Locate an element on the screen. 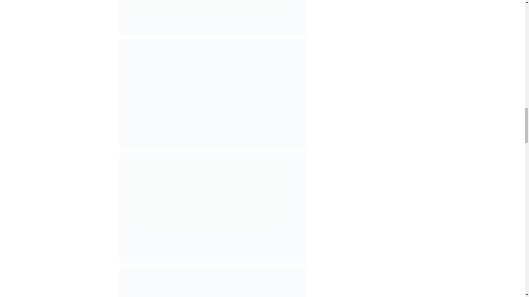  You were born an original. Don't die a copy. - John Mason is located at coordinates (213, 282).